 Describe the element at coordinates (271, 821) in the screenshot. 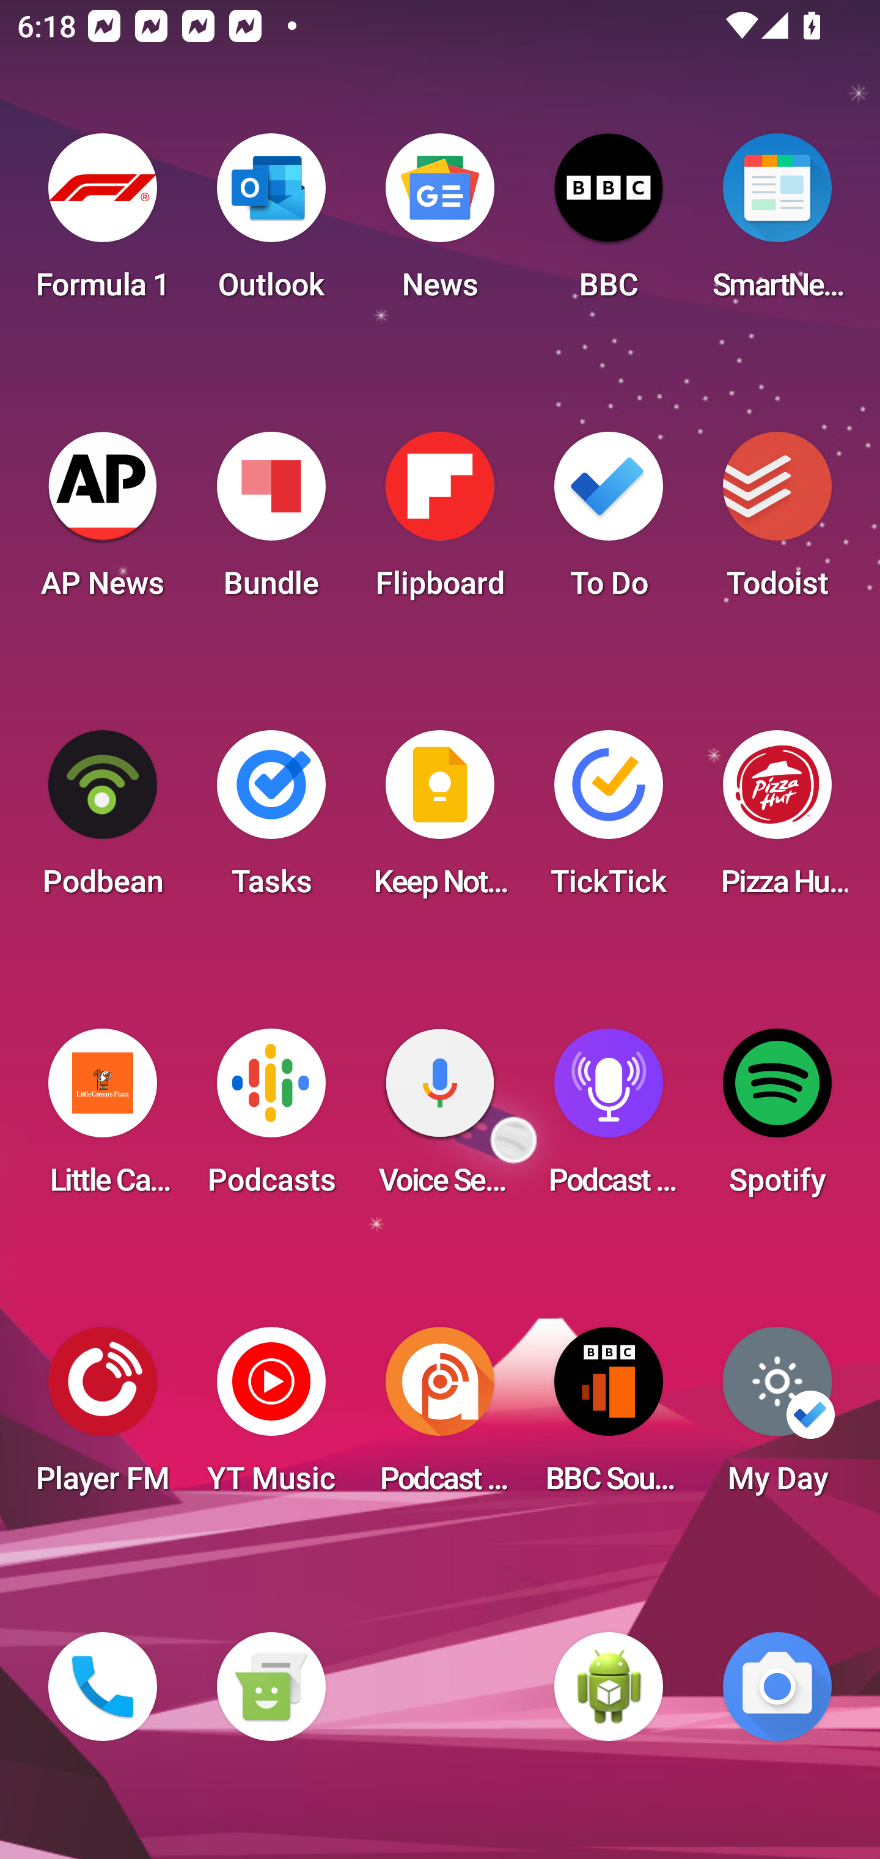

I see `Tasks` at that location.